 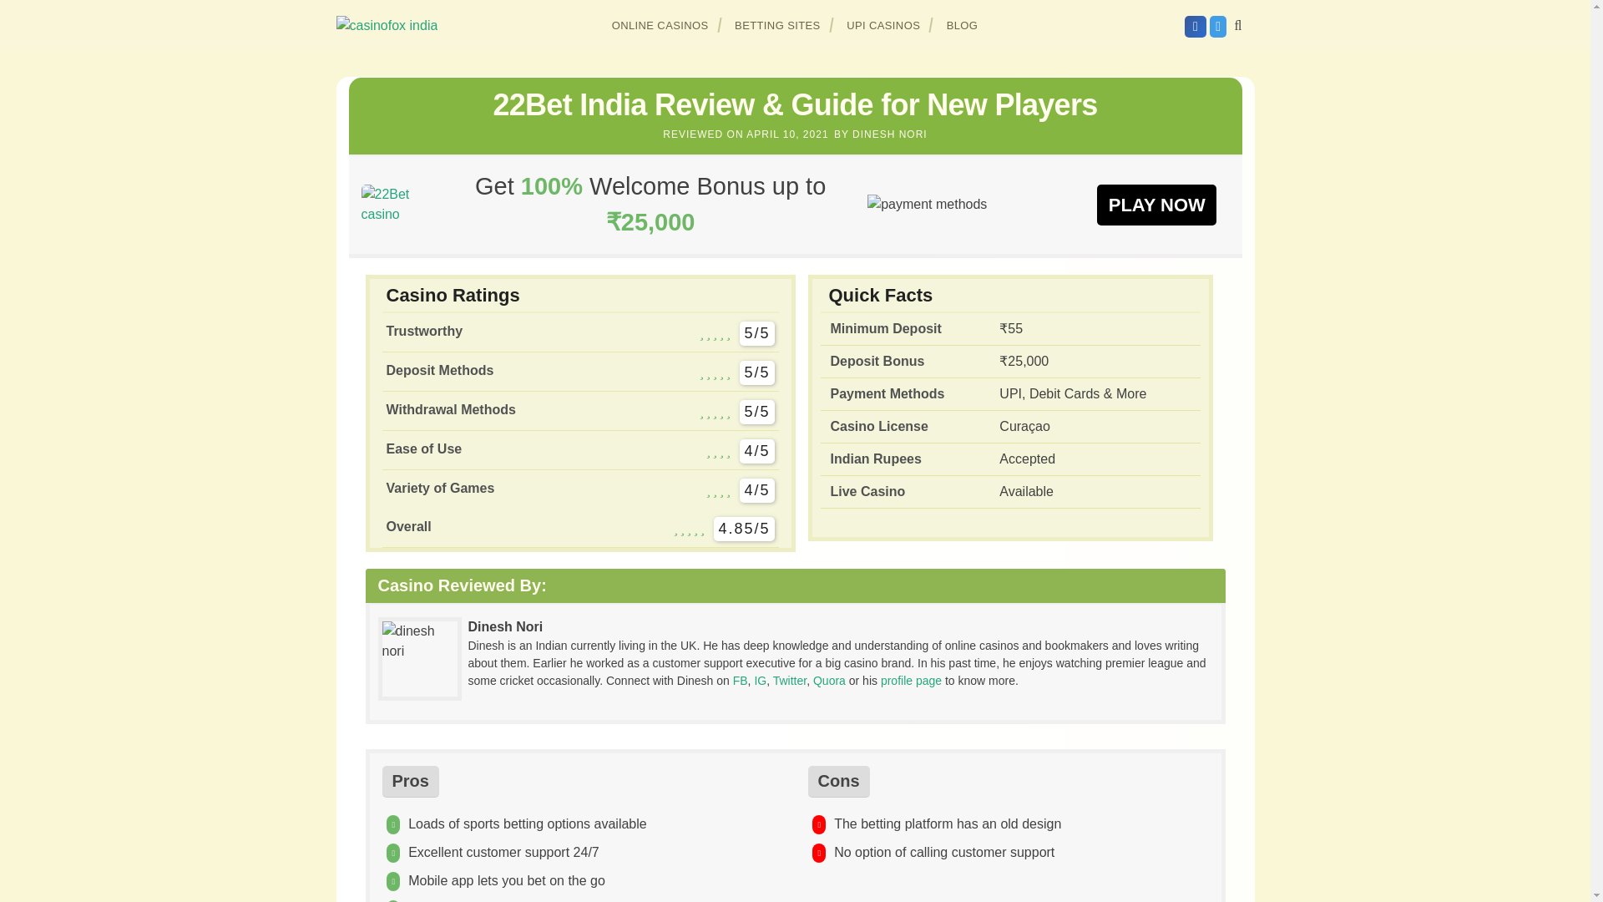 I want to click on PLAY NOW, so click(x=1156, y=204).